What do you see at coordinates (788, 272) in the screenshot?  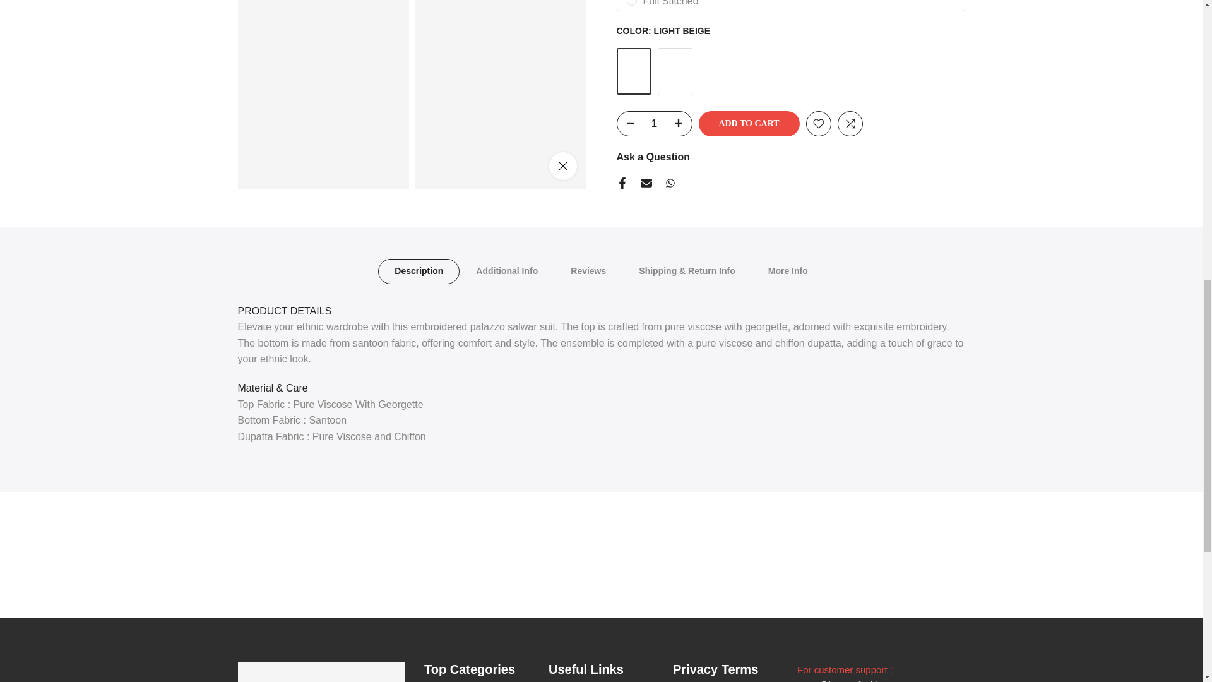 I see `More Info` at bounding box center [788, 272].